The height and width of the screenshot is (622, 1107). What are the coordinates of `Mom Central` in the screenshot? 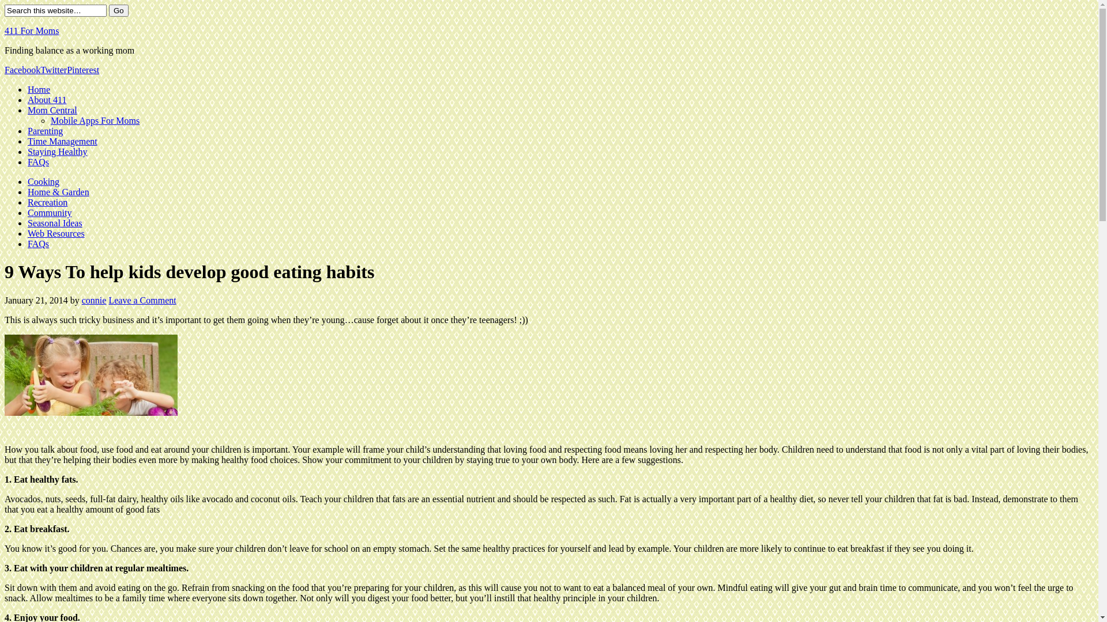 It's located at (52, 111).